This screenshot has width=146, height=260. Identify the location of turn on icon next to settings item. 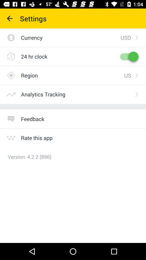
(10, 18).